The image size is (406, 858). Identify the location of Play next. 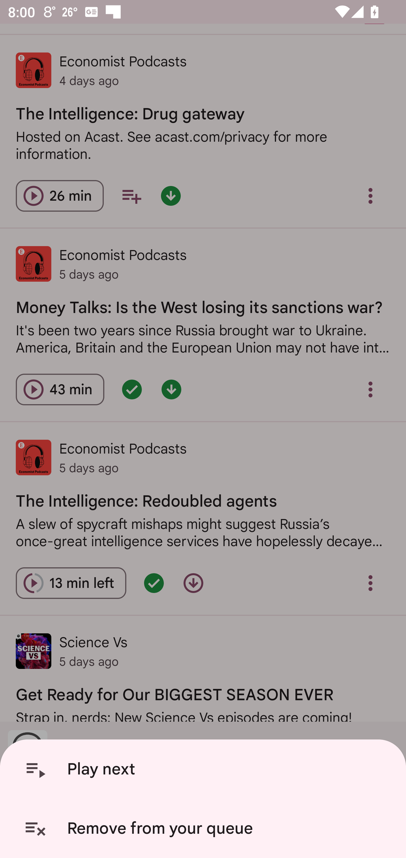
(205, 769).